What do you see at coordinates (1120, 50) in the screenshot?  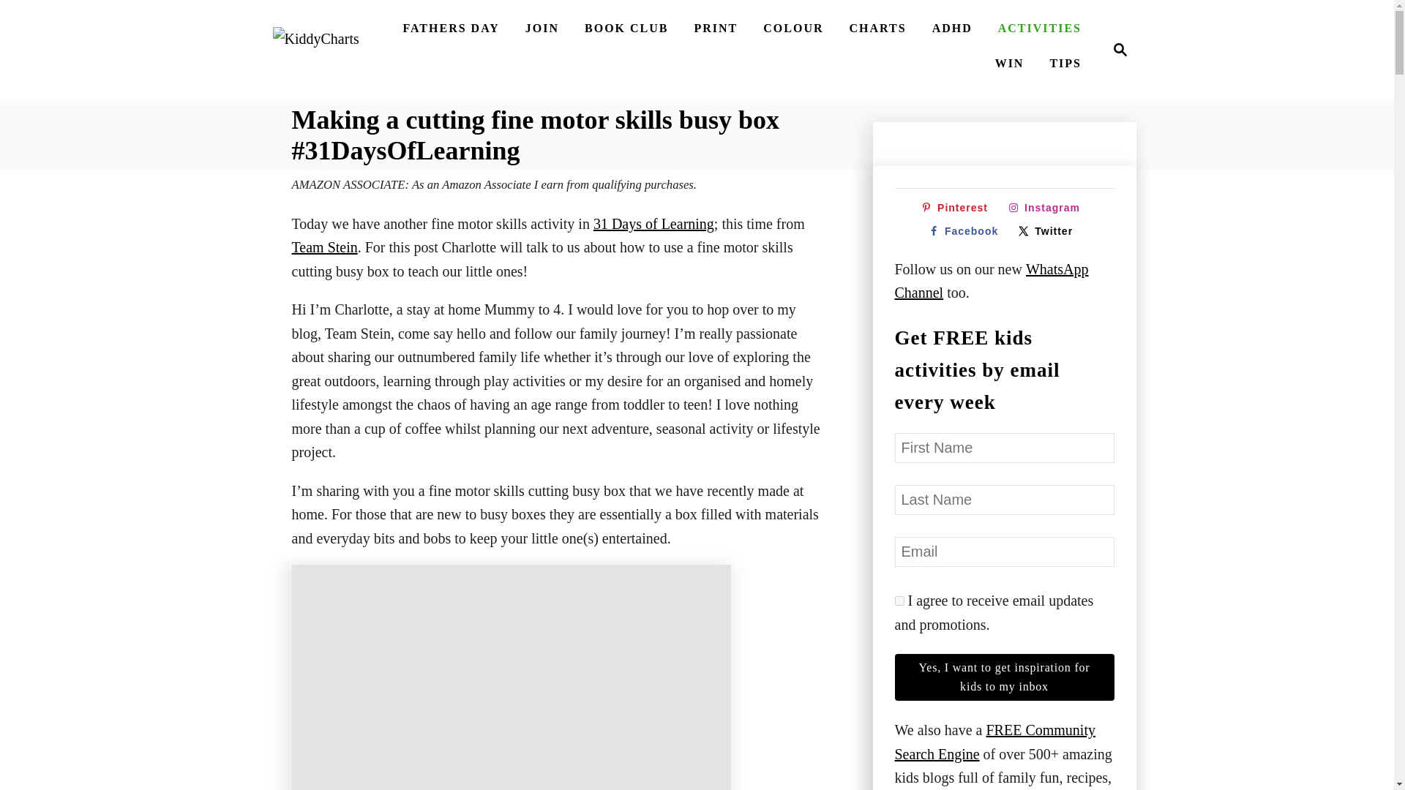 I see `1` at bounding box center [1120, 50].